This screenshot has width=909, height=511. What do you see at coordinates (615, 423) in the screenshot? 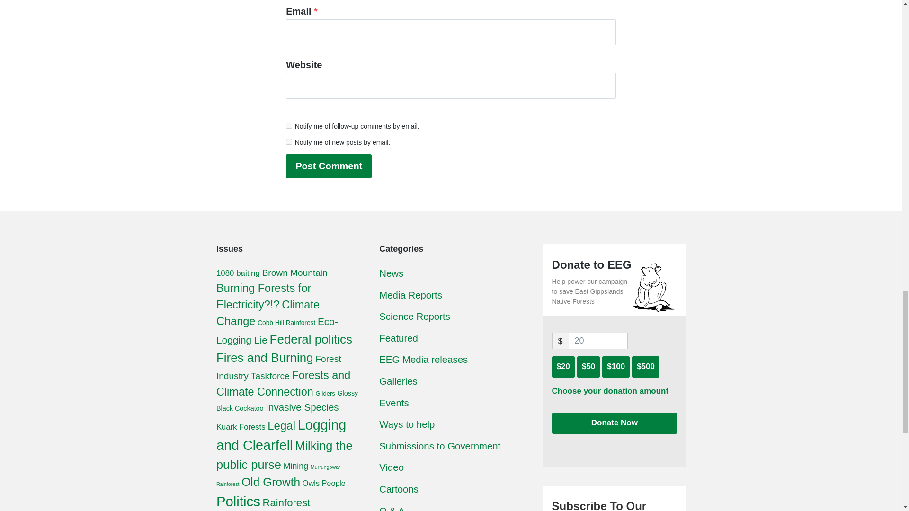
I see `Donate Now` at bounding box center [615, 423].